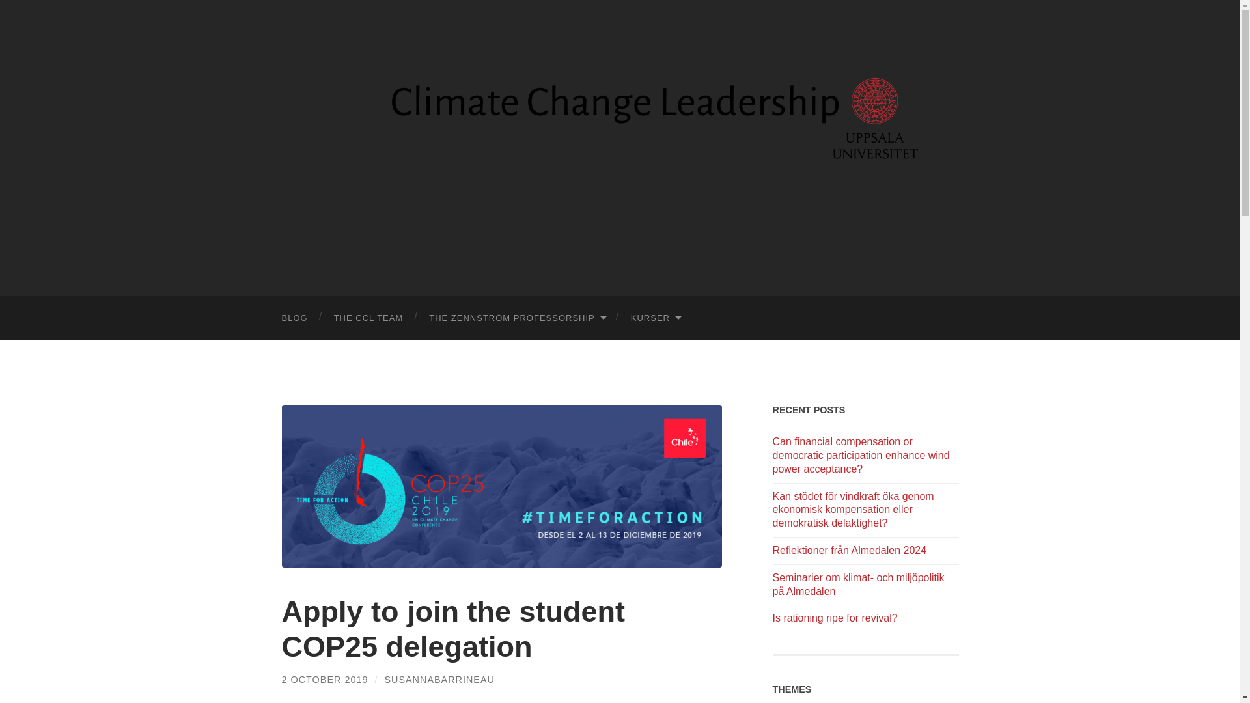 Image resolution: width=1250 pixels, height=703 pixels. Describe the element at coordinates (439, 679) in the screenshot. I see `Posts by susannabarrineau` at that location.